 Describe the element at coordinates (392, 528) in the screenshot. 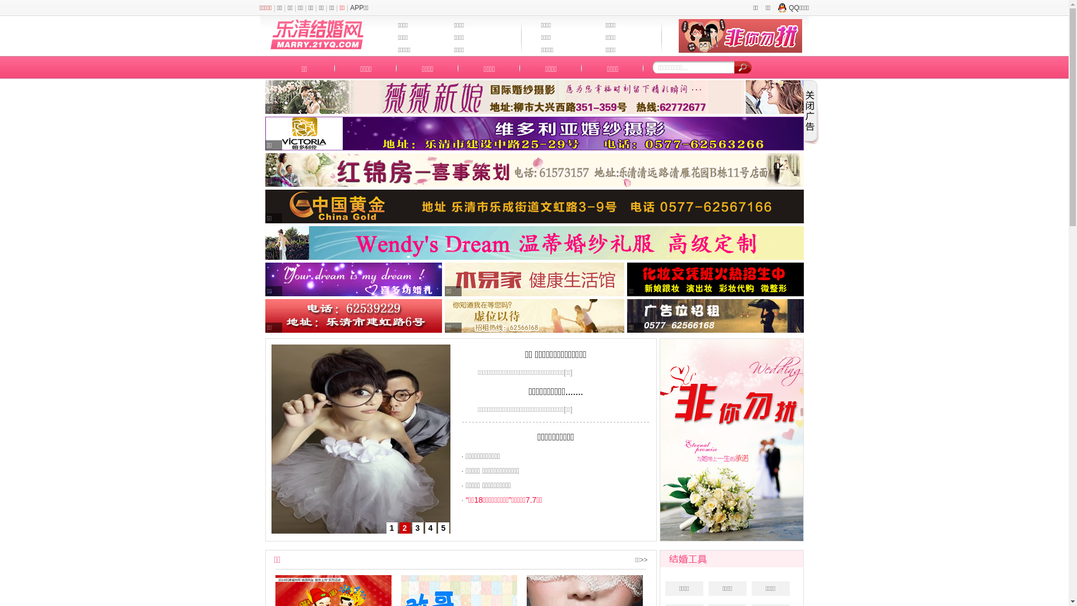

I see `1` at that location.